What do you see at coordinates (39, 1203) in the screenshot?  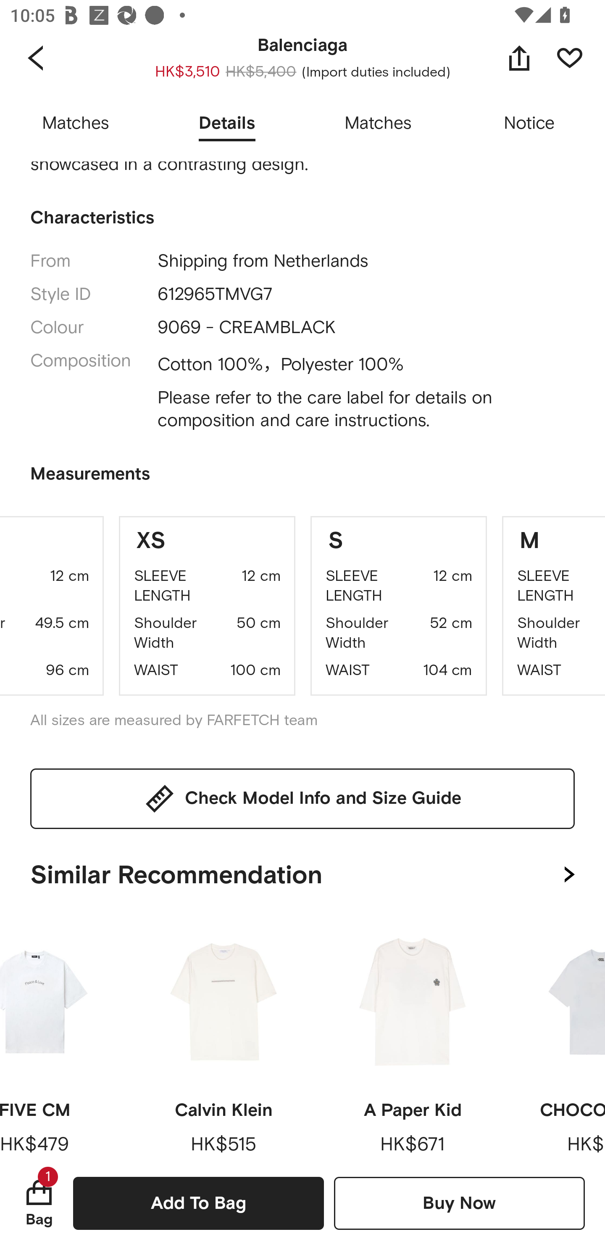 I see `Bag 1` at bounding box center [39, 1203].